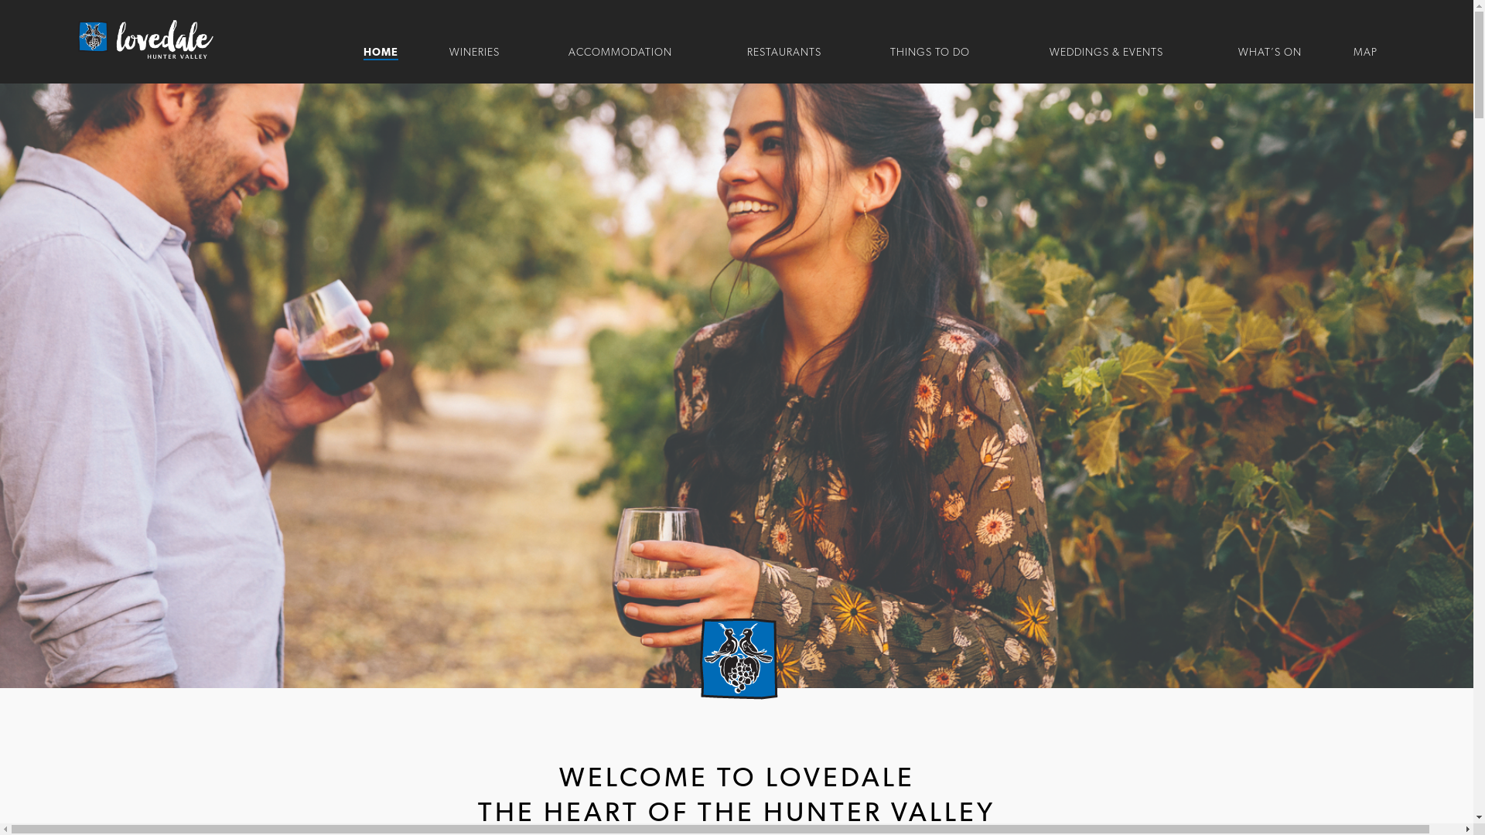  Describe the element at coordinates (784, 53) in the screenshot. I see `RESTAURANTS` at that location.